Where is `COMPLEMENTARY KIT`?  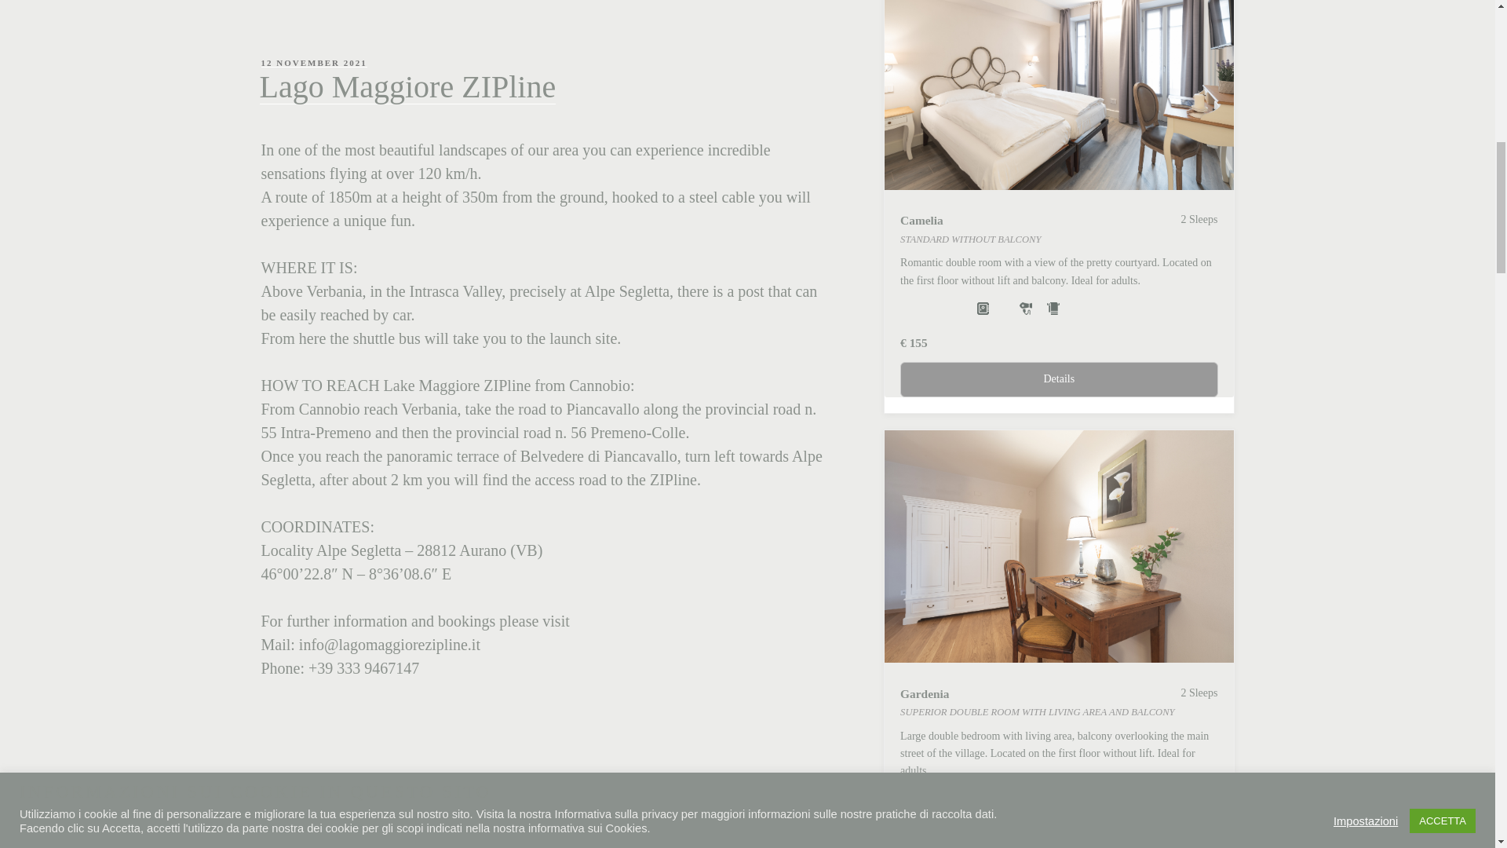
COMPLEMENTARY KIT is located at coordinates (1053, 799).